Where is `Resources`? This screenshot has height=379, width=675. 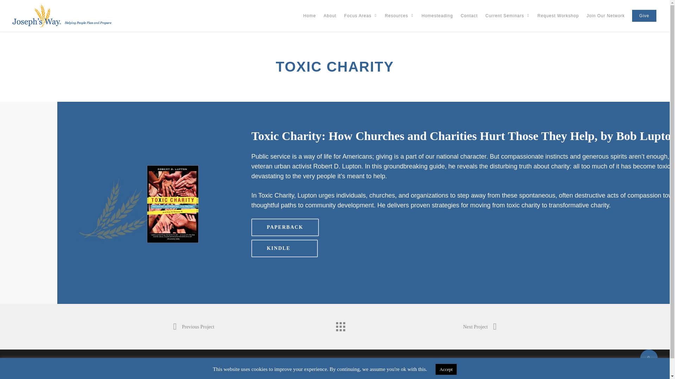 Resources is located at coordinates (399, 16).